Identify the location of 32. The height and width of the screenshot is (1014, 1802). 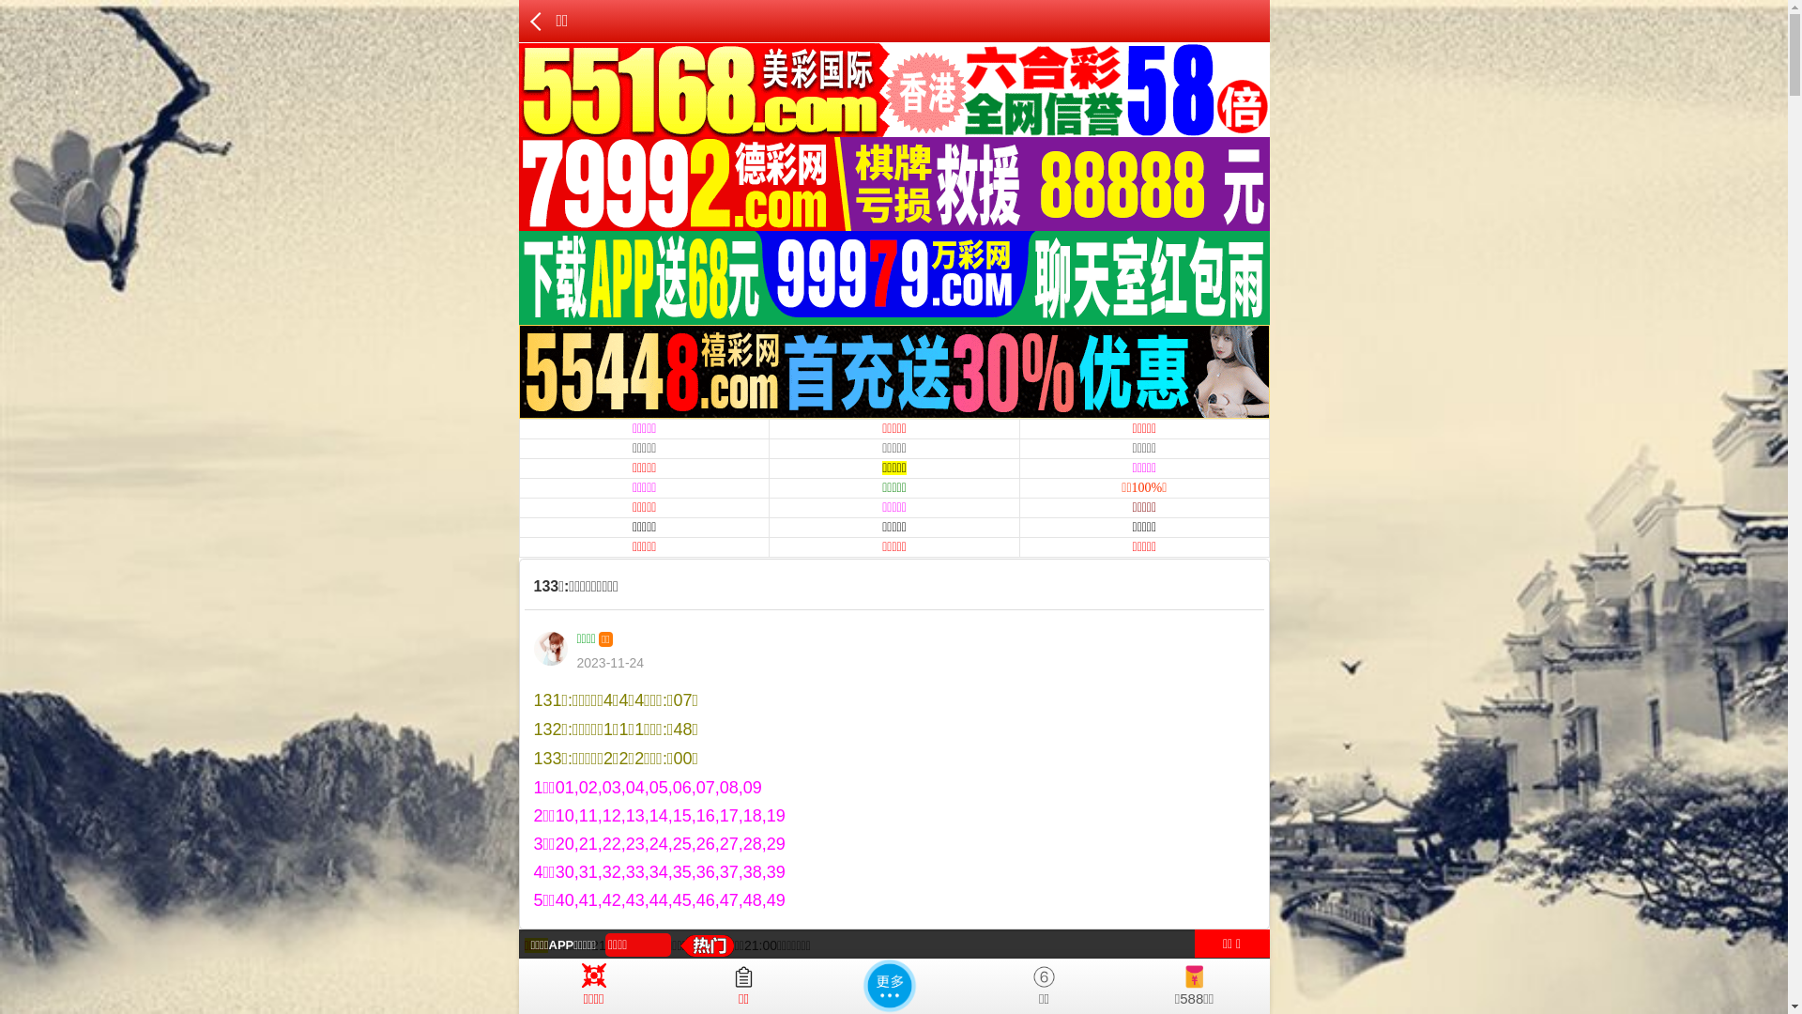
(951, 997).